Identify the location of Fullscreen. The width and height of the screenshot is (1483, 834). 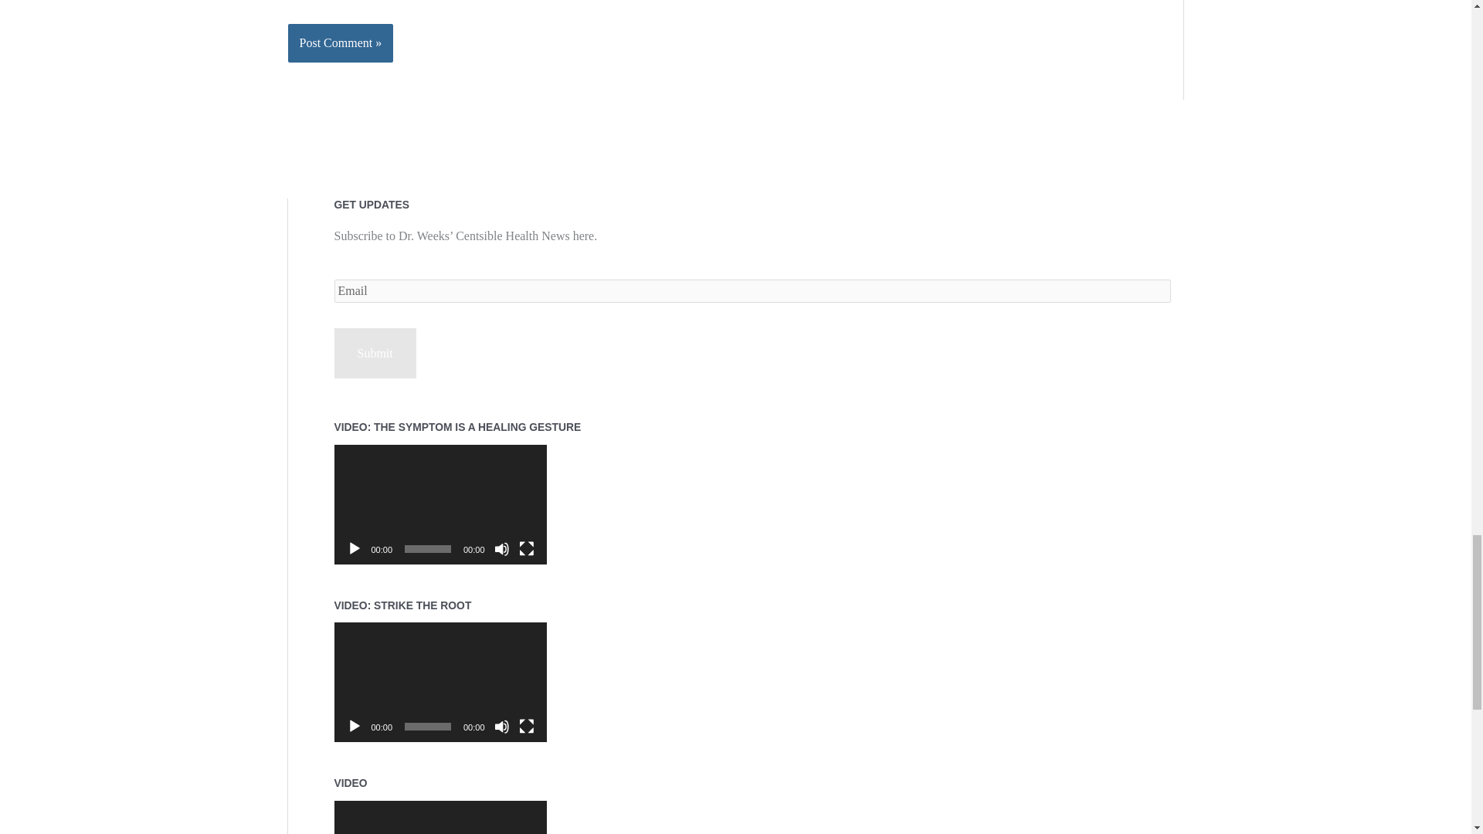
(527, 548).